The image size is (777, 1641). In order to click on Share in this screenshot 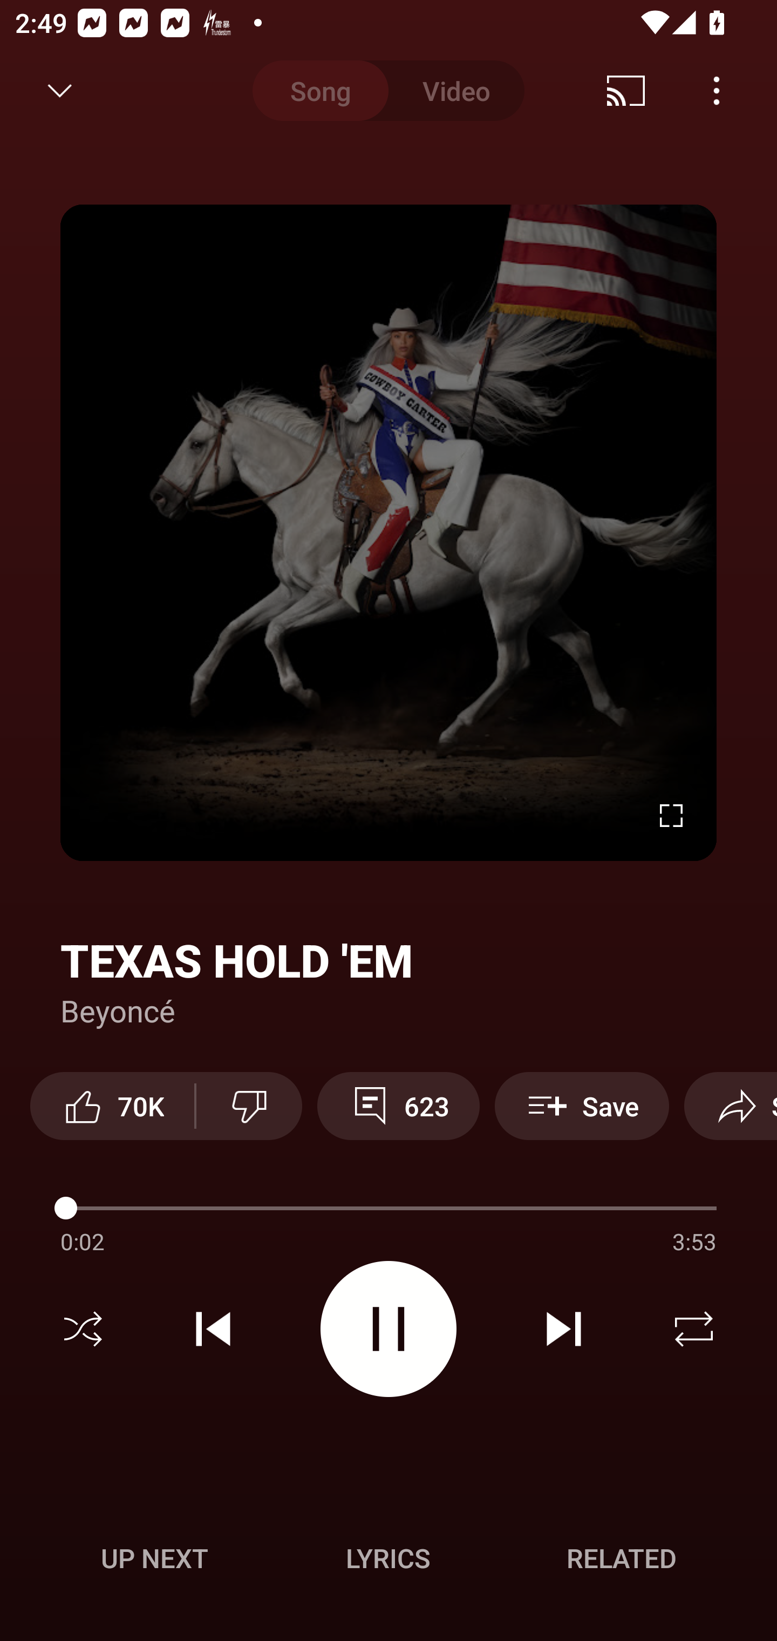, I will do `click(731, 1106)`.